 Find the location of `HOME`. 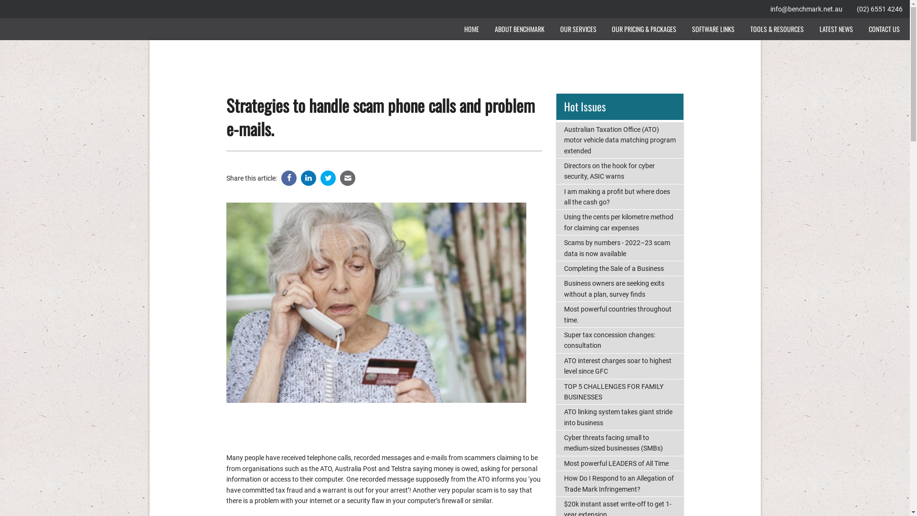

HOME is located at coordinates (472, 29).